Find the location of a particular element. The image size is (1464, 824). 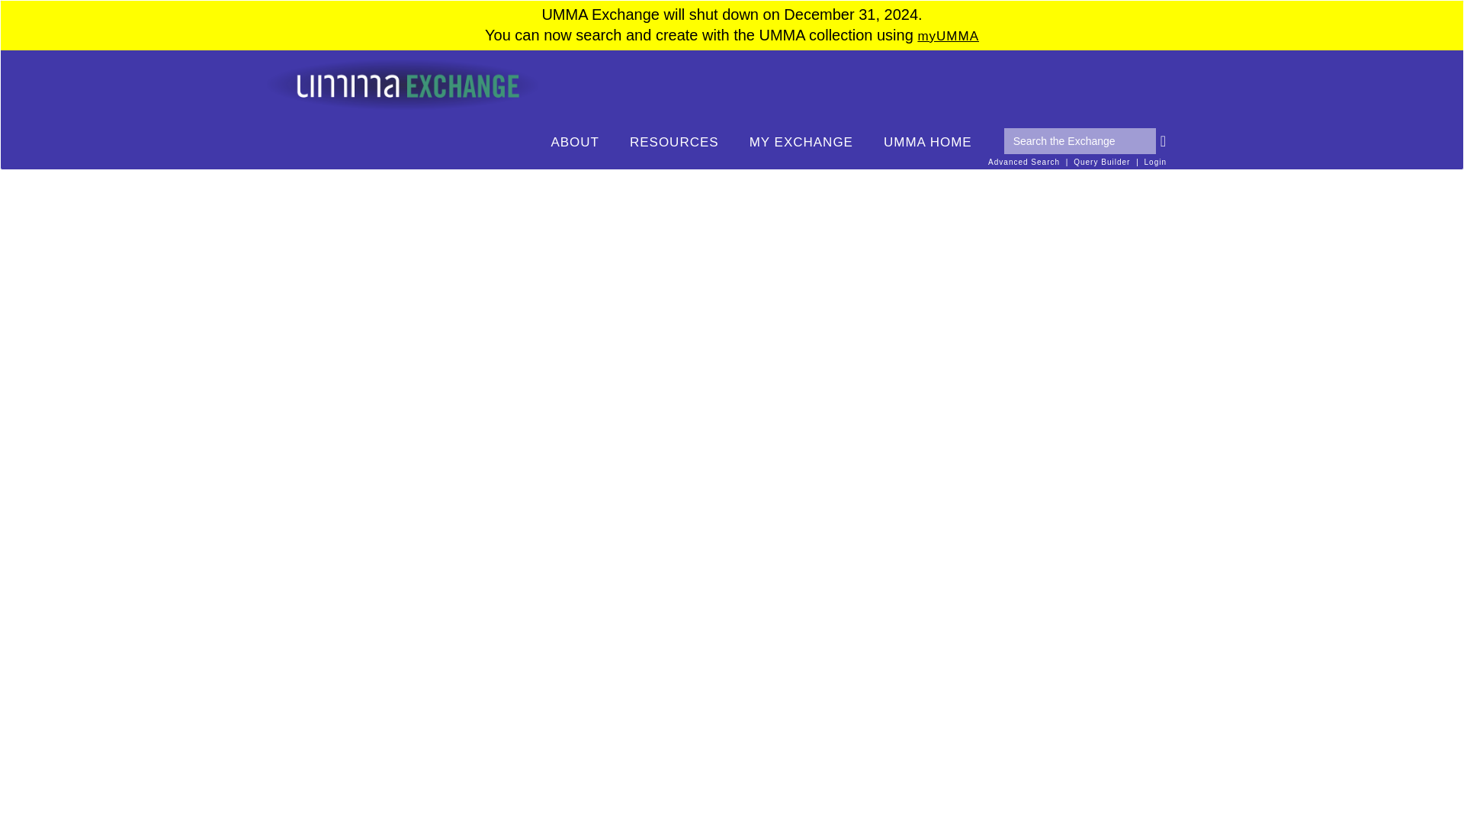

Advanced Search is located at coordinates (1024, 162).